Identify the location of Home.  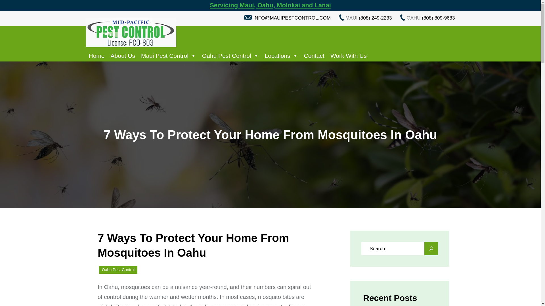
(97, 56).